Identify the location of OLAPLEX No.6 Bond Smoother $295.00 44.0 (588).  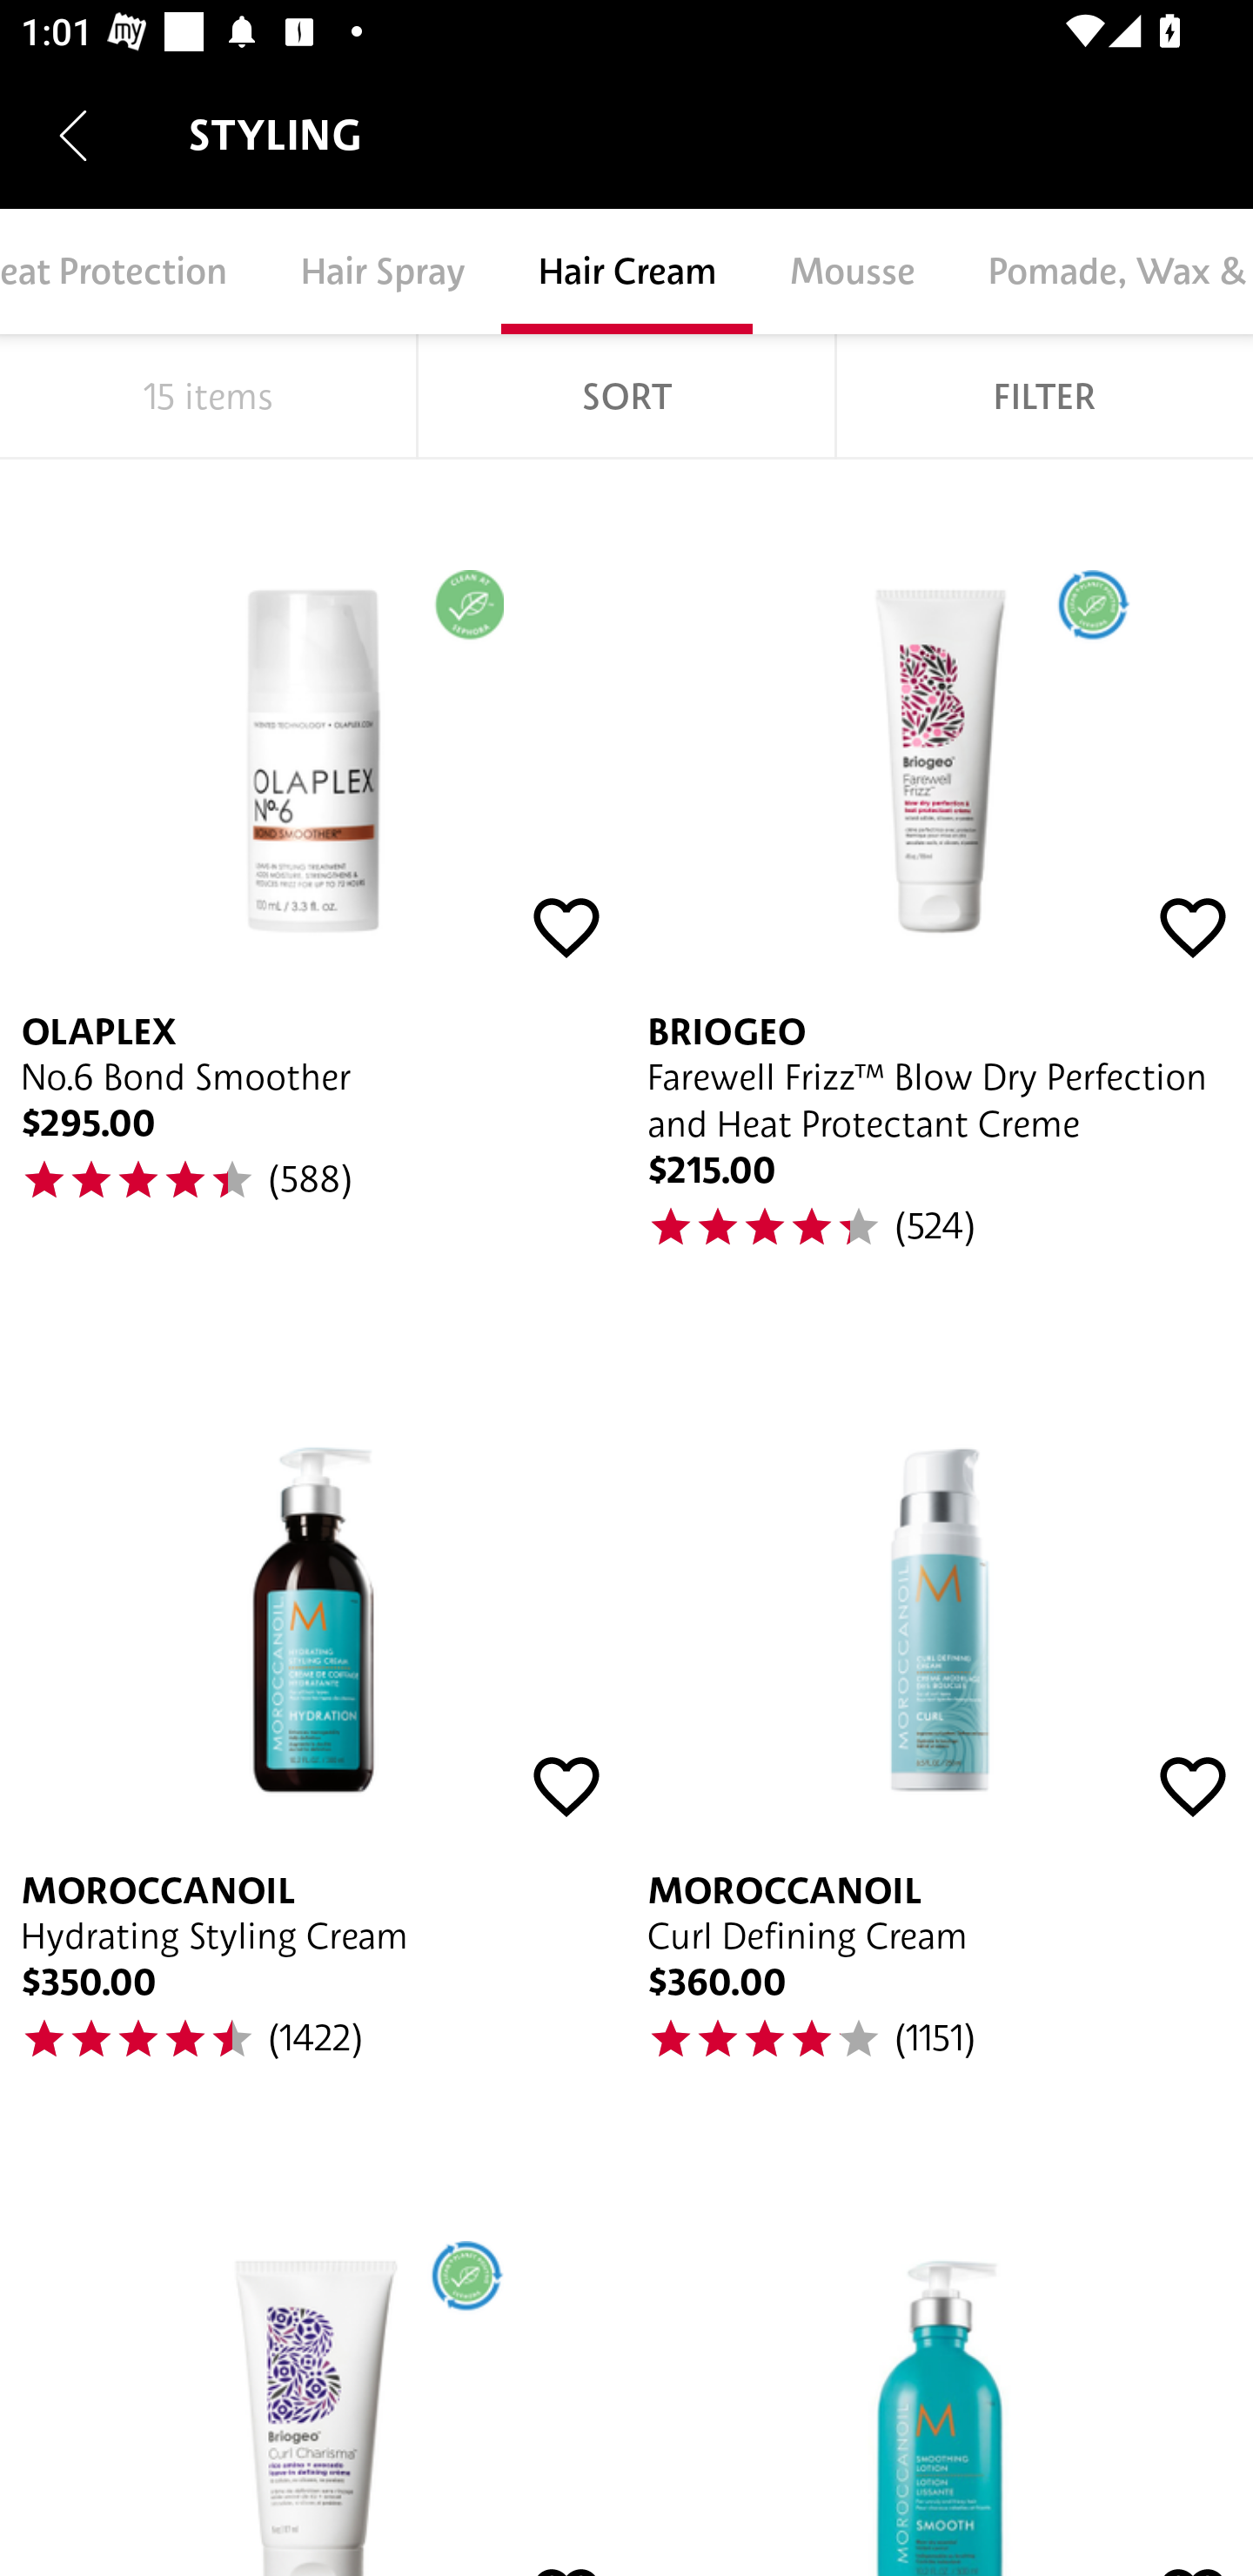
(313, 888).